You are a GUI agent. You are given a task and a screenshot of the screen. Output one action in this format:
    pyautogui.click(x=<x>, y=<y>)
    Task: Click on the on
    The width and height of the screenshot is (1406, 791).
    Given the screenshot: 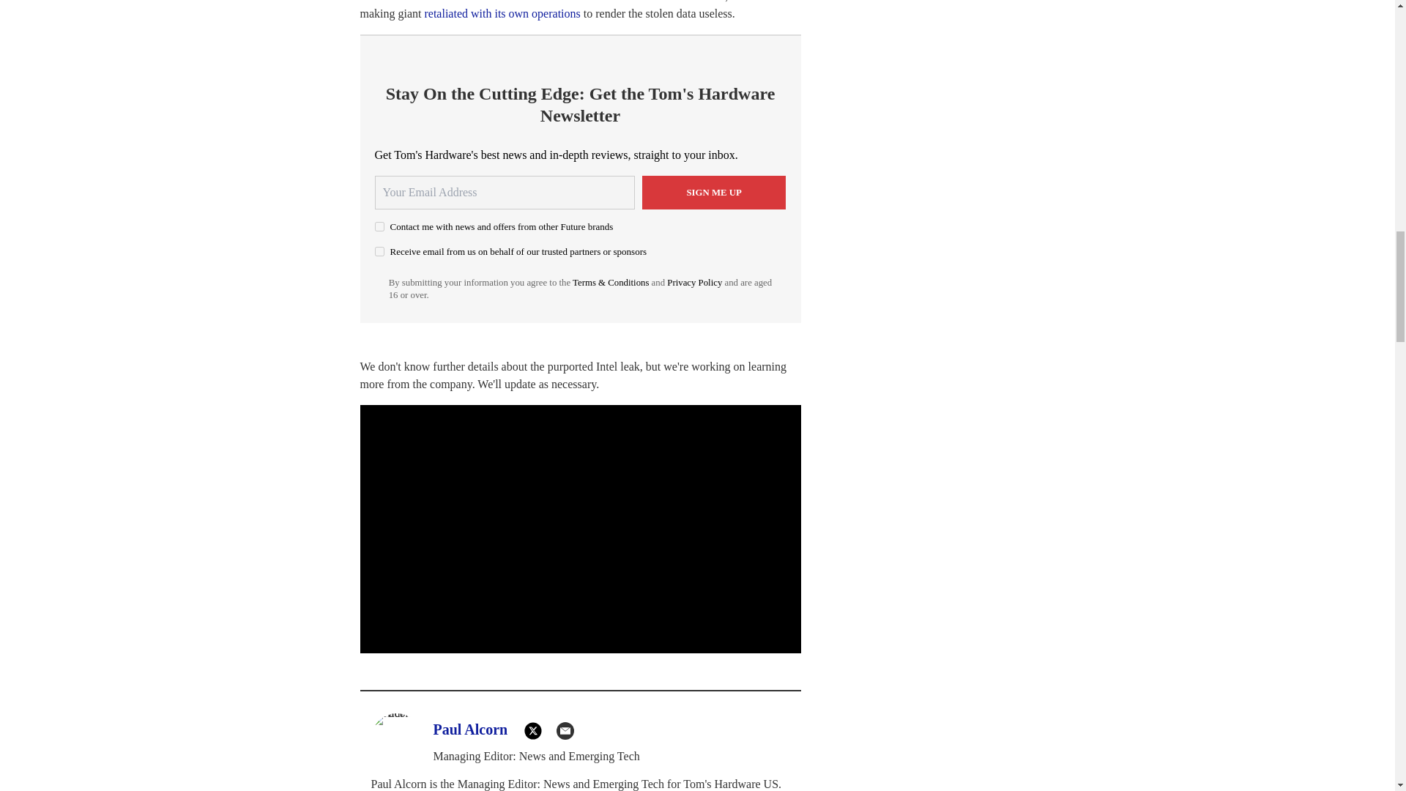 What is the action you would take?
    pyautogui.click(x=379, y=227)
    